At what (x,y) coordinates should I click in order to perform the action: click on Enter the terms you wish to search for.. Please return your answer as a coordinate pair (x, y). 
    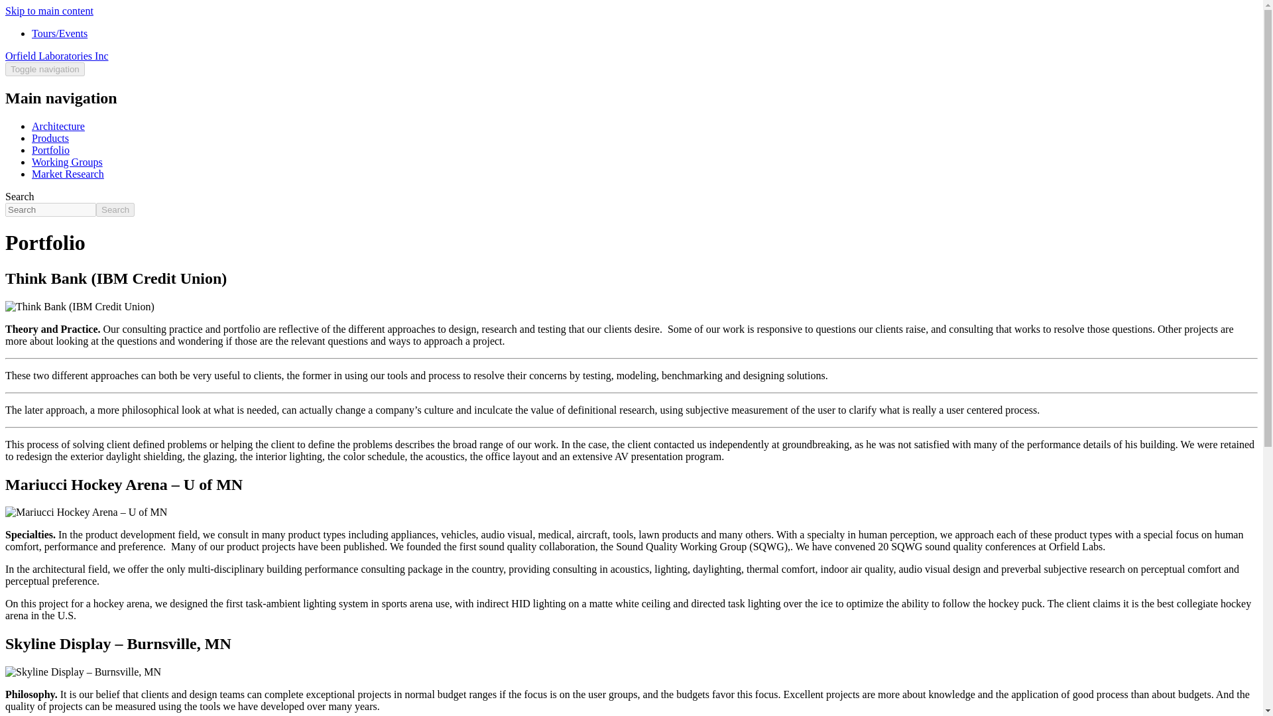
    Looking at the image, I should click on (50, 209).